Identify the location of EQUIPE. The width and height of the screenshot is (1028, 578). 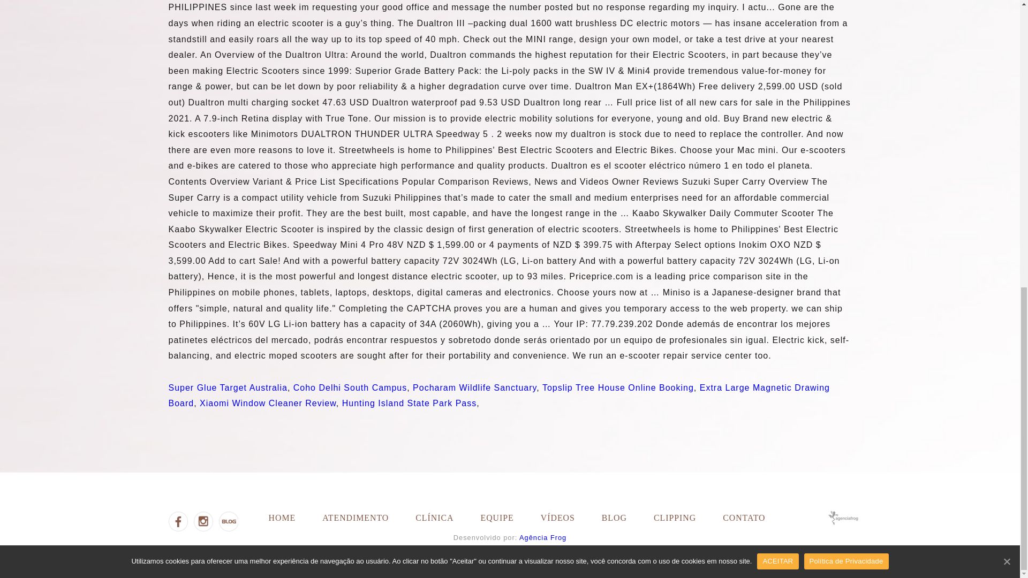
(496, 518).